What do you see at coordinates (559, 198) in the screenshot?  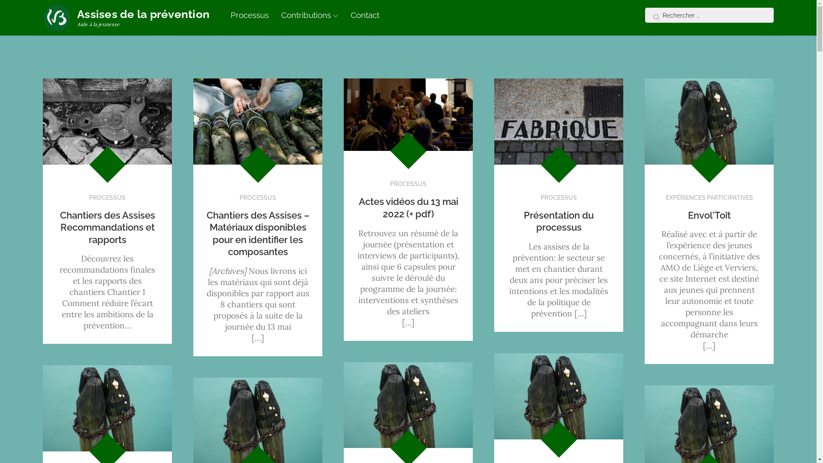 I see `PROCESSUS` at bounding box center [559, 198].